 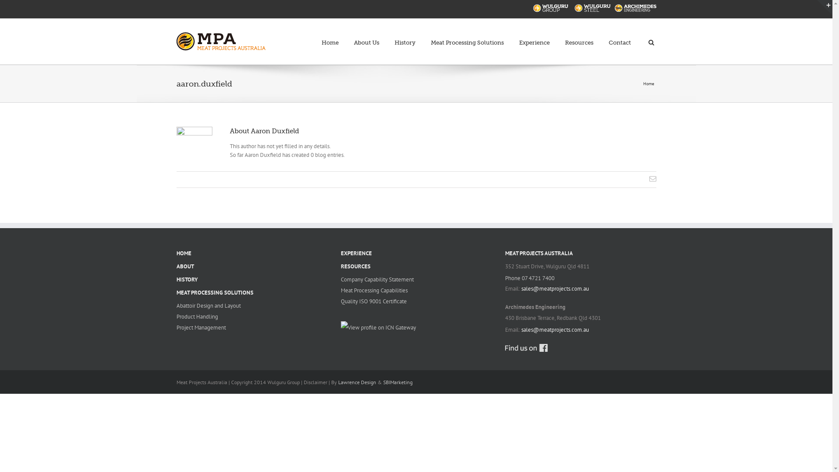 What do you see at coordinates (581, 330) in the screenshot?
I see `Email: sales@meatprojects.com.au` at bounding box center [581, 330].